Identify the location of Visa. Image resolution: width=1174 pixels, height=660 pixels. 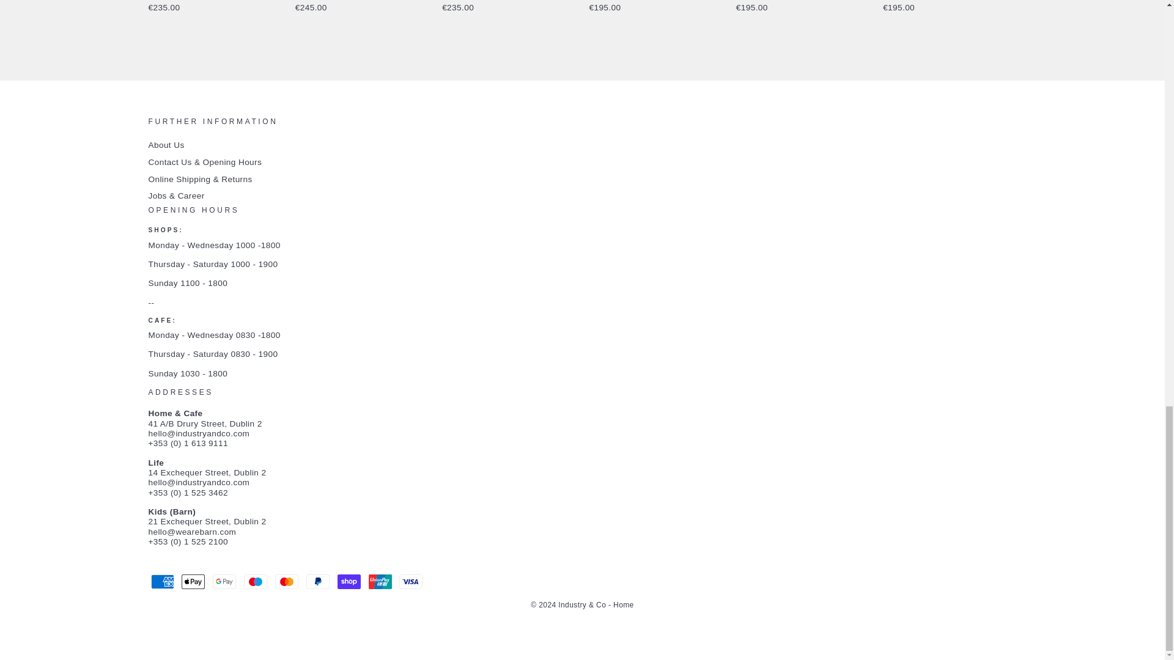
(411, 582).